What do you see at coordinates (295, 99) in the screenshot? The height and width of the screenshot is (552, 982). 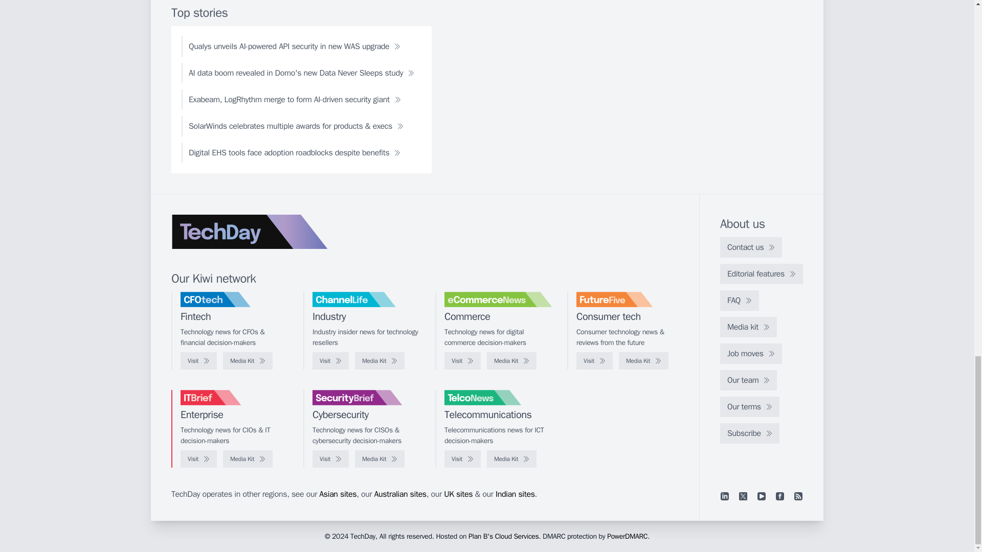 I see `Exabeam, LogRhythm merge to form AI-driven security giant` at bounding box center [295, 99].